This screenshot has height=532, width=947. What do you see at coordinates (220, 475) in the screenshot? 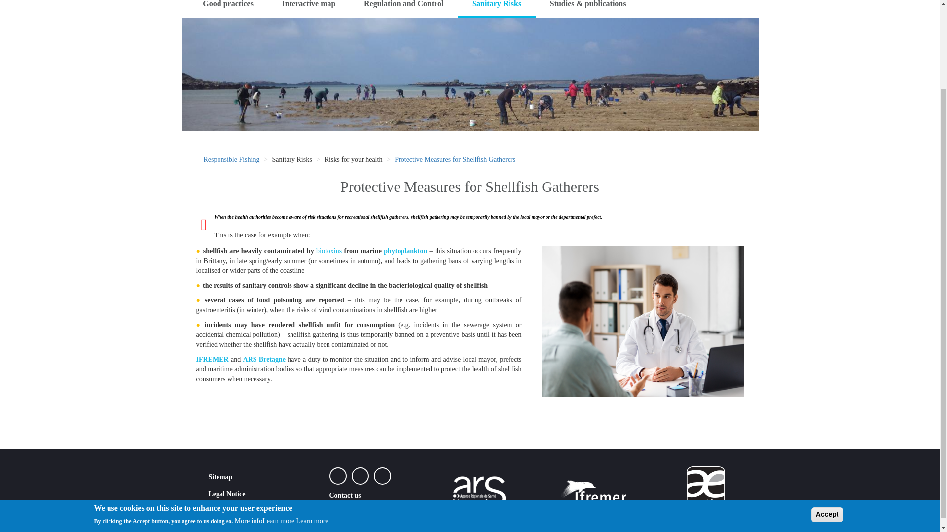
I see `Sitemap` at bounding box center [220, 475].